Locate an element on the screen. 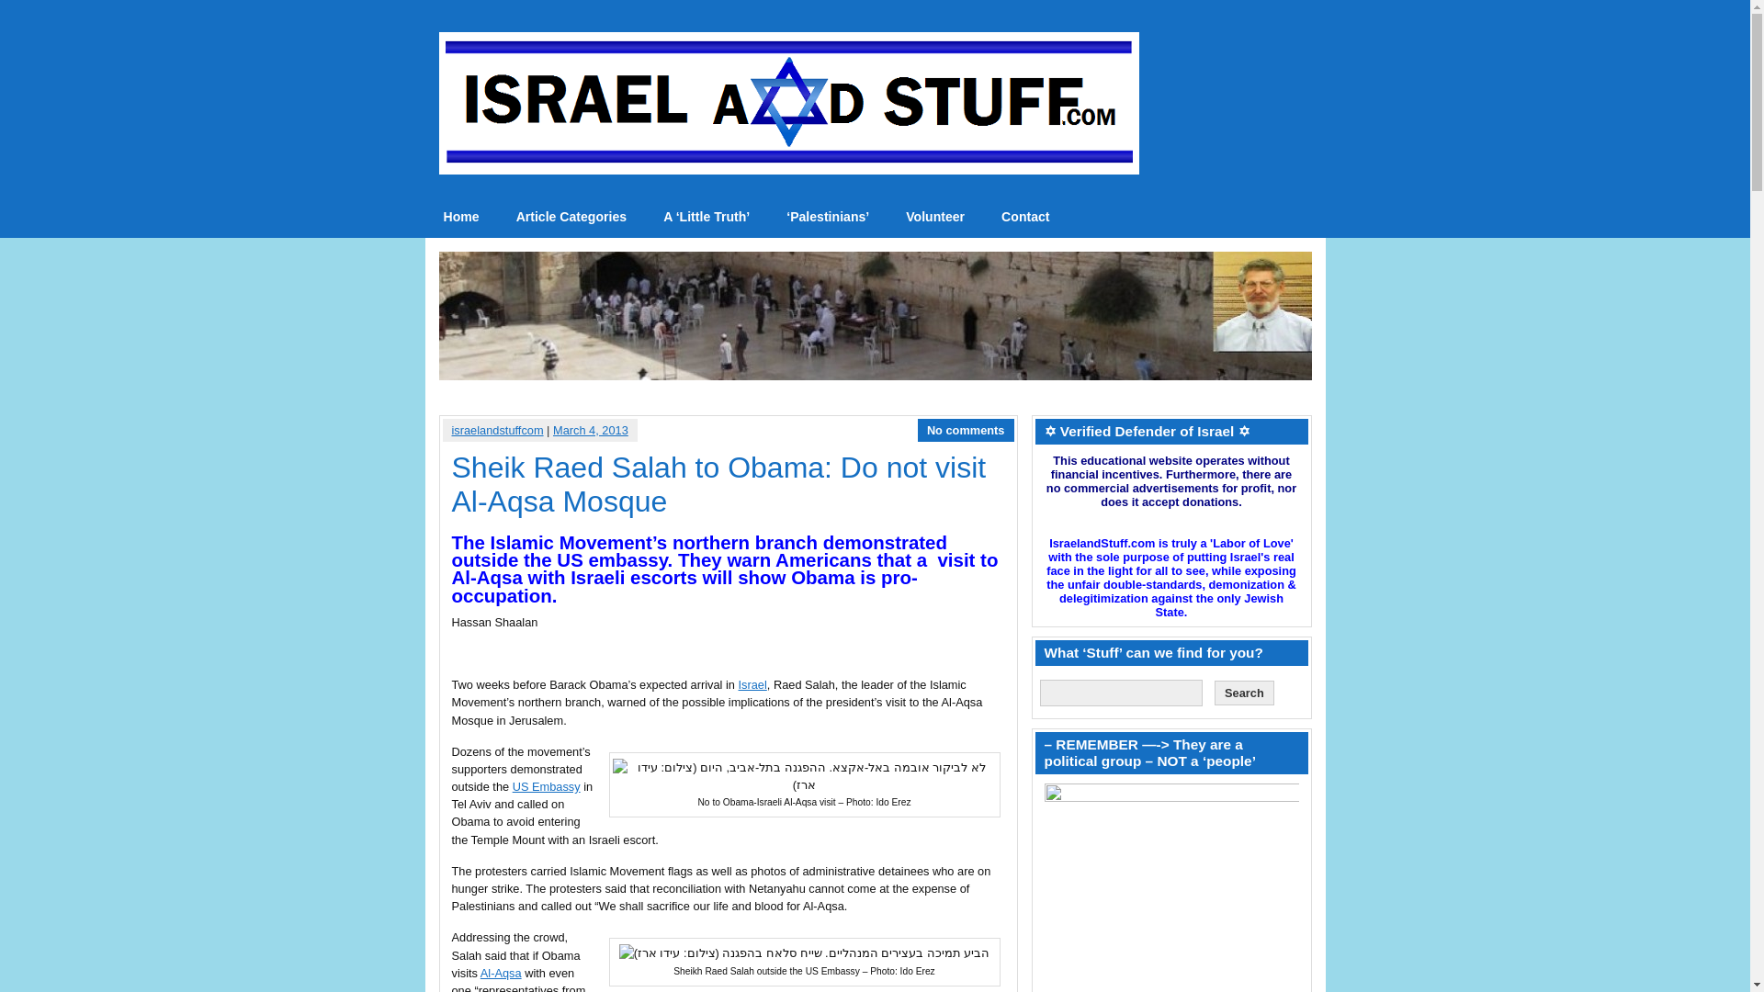 The image size is (1764, 992). Posts by israelandstuffcom is located at coordinates (497, 430).